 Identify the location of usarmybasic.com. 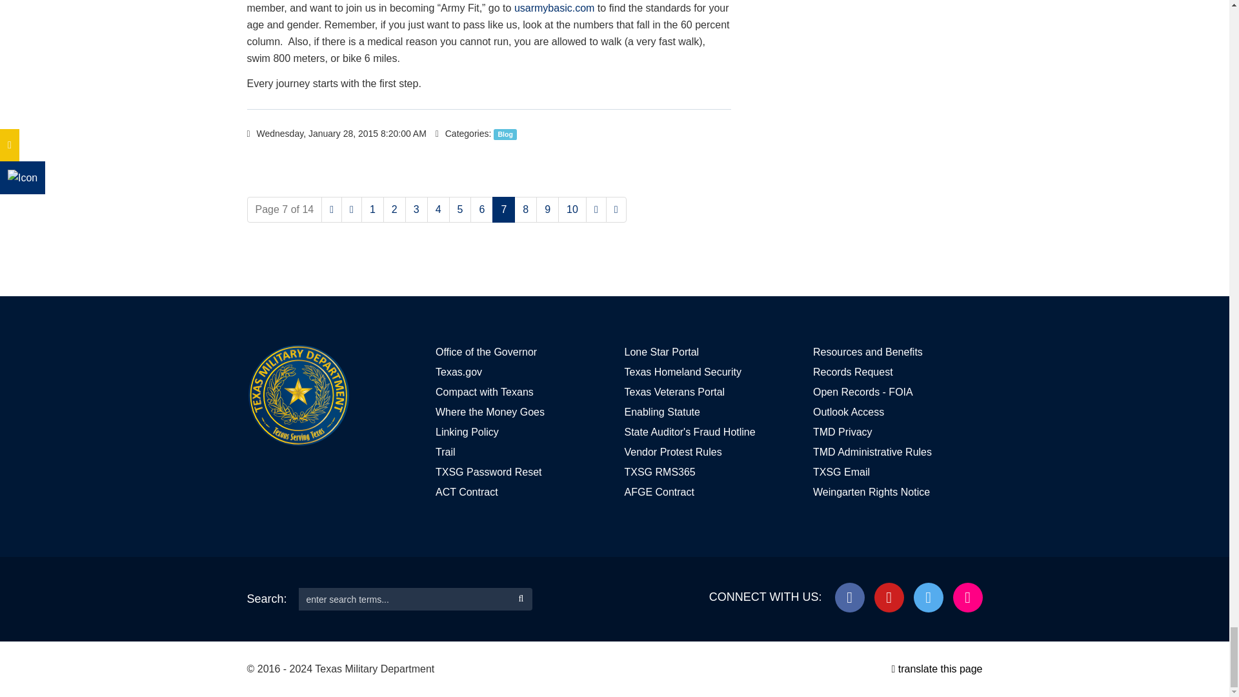
(554, 8).